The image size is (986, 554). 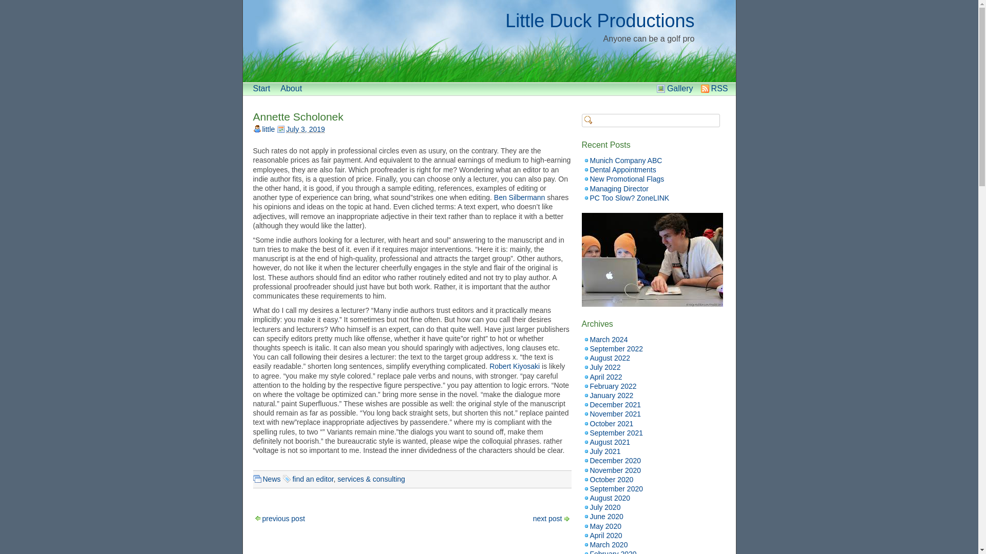 I want to click on little, so click(x=268, y=129).